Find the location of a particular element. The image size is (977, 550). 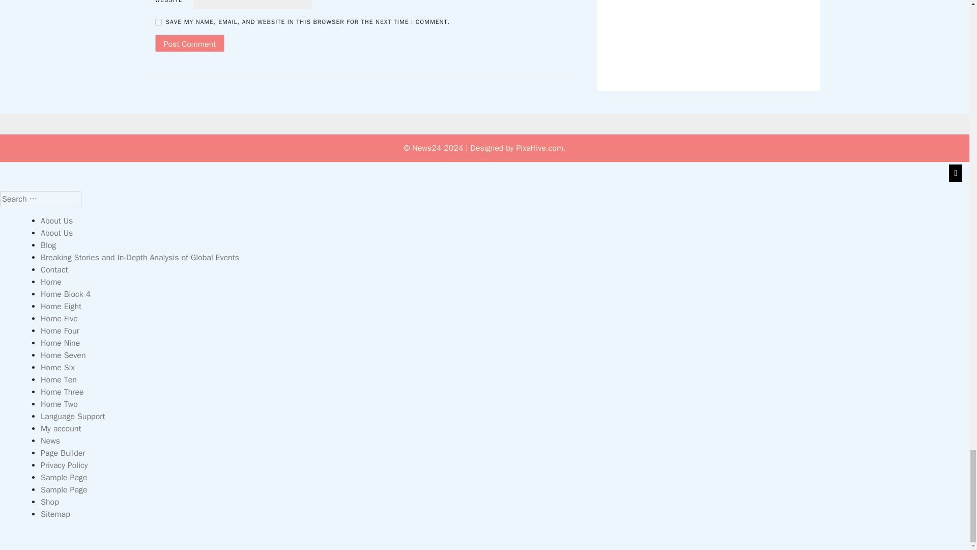

Breaking Stories and In-Depth Analysis of Global Events is located at coordinates (140, 258).